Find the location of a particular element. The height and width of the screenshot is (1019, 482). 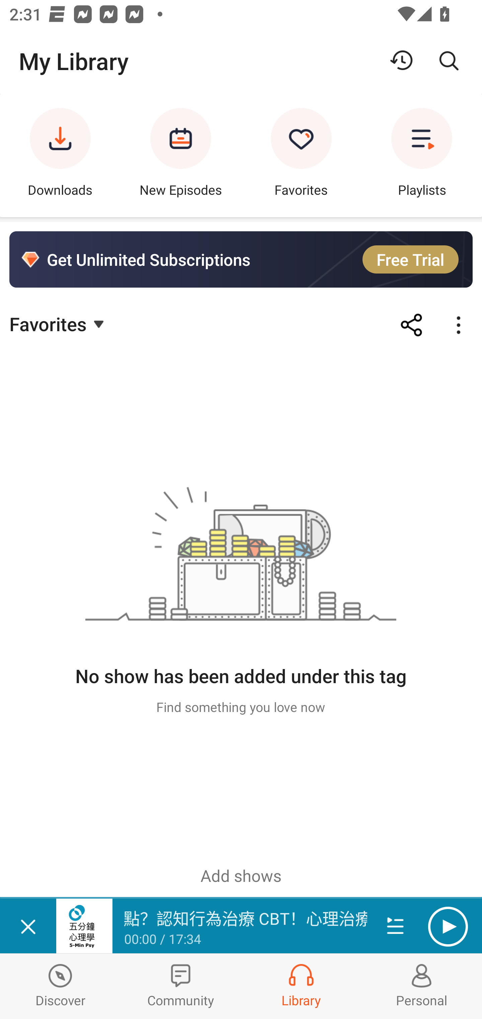

Play is located at coordinates (448, 926).